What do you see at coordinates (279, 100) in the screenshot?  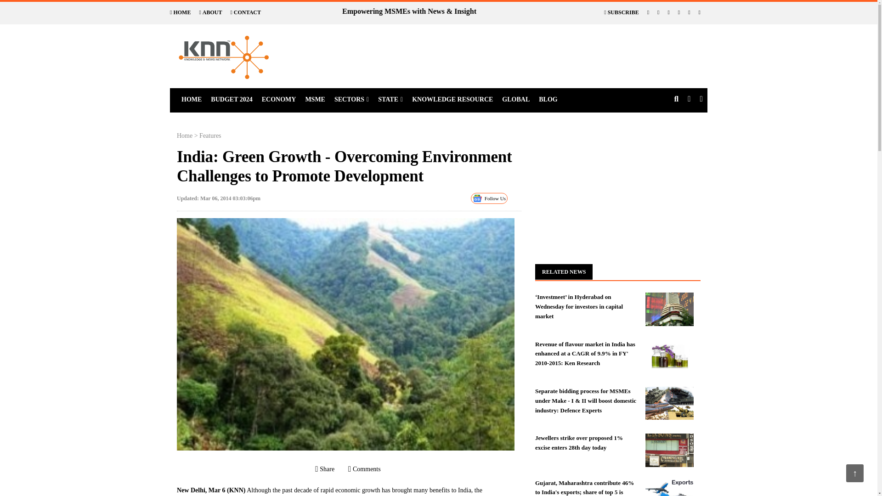 I see `Economy` at bounding box center [279, 100].